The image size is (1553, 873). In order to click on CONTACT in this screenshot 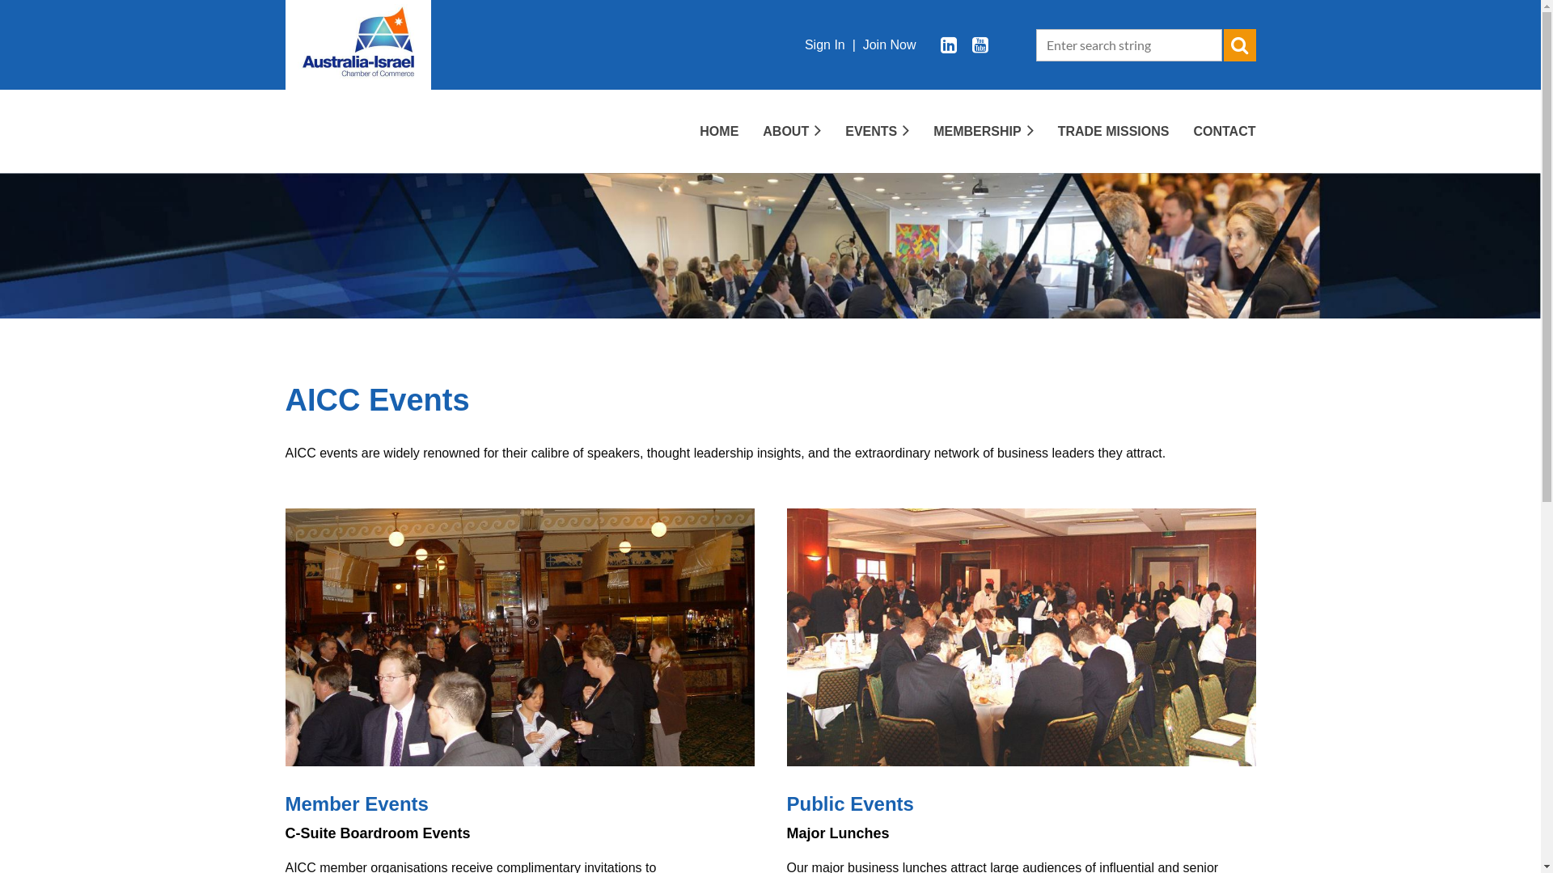, I will do `click(1212, 131)`.